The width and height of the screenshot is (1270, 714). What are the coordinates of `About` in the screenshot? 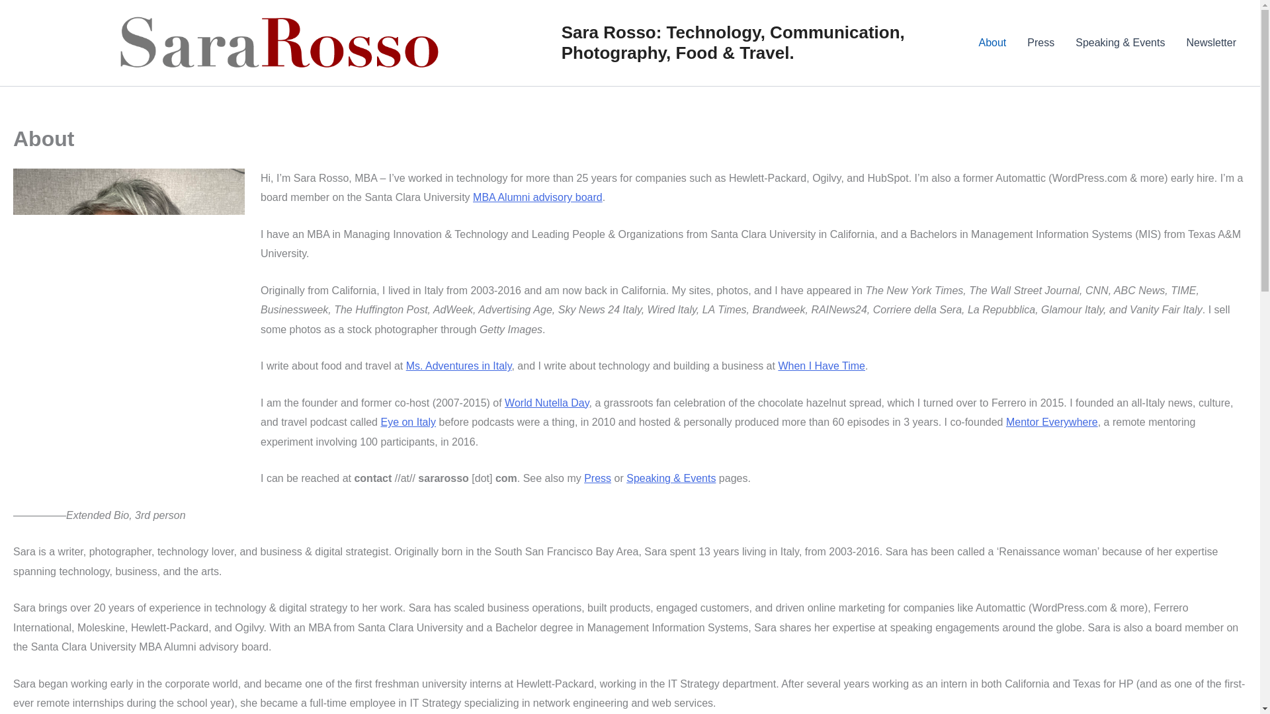 It's located at (992, 42).